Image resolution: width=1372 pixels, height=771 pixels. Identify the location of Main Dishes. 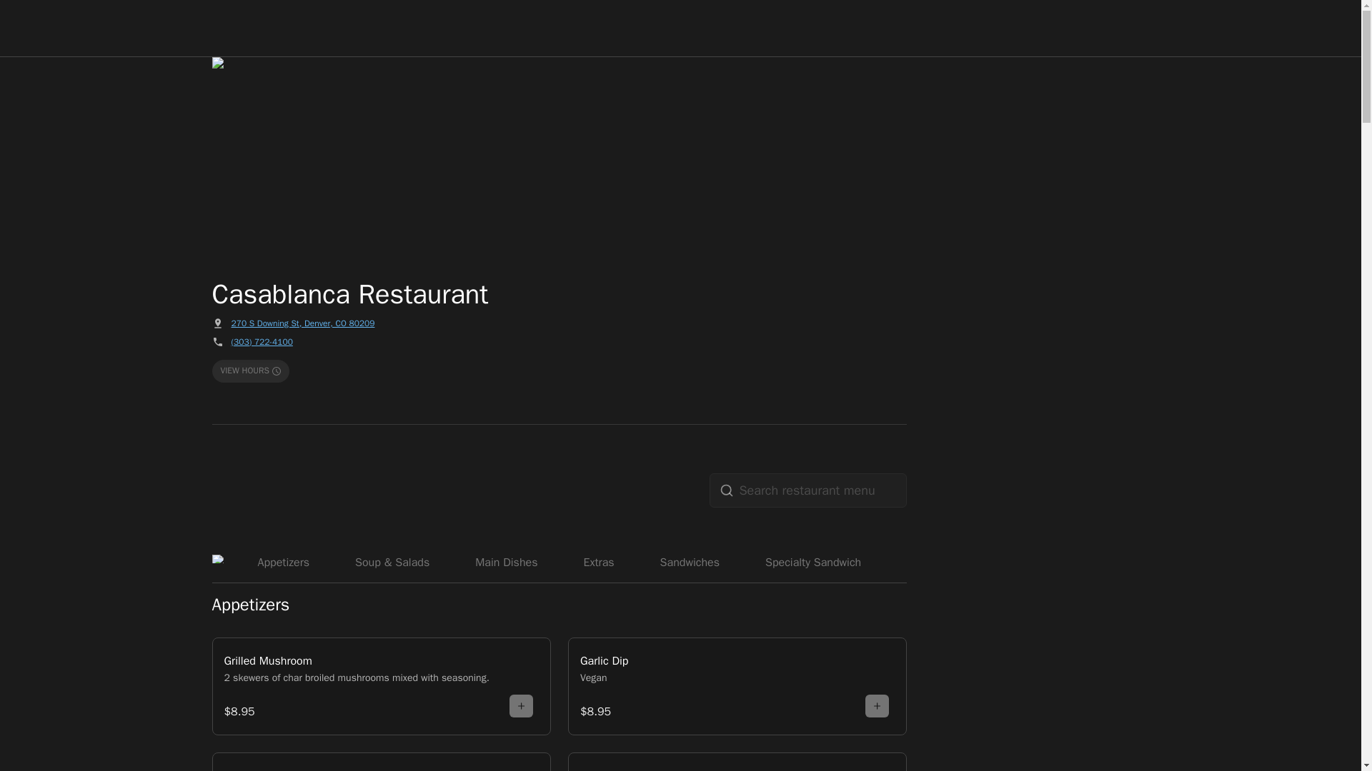
(506, 560).